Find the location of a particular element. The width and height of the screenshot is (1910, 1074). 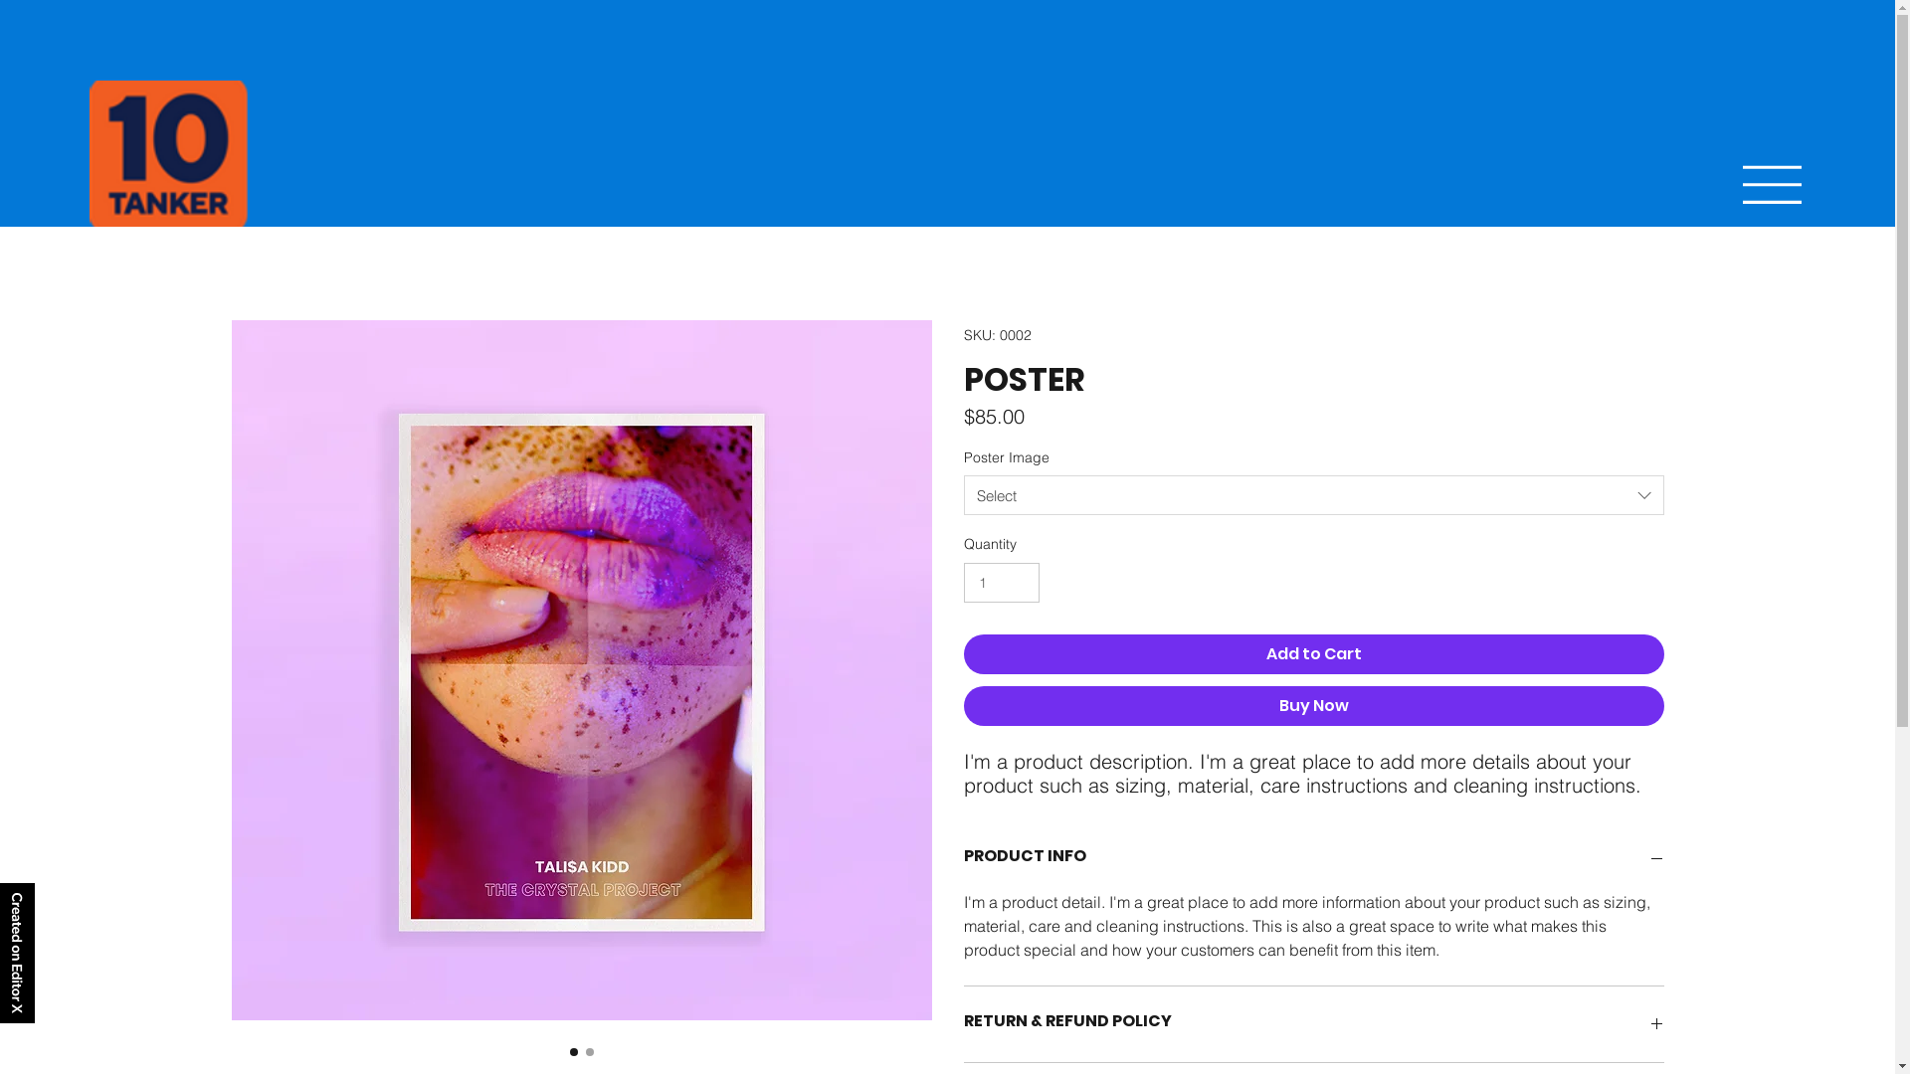

Buy Now is located at coordinates (1313, 706).